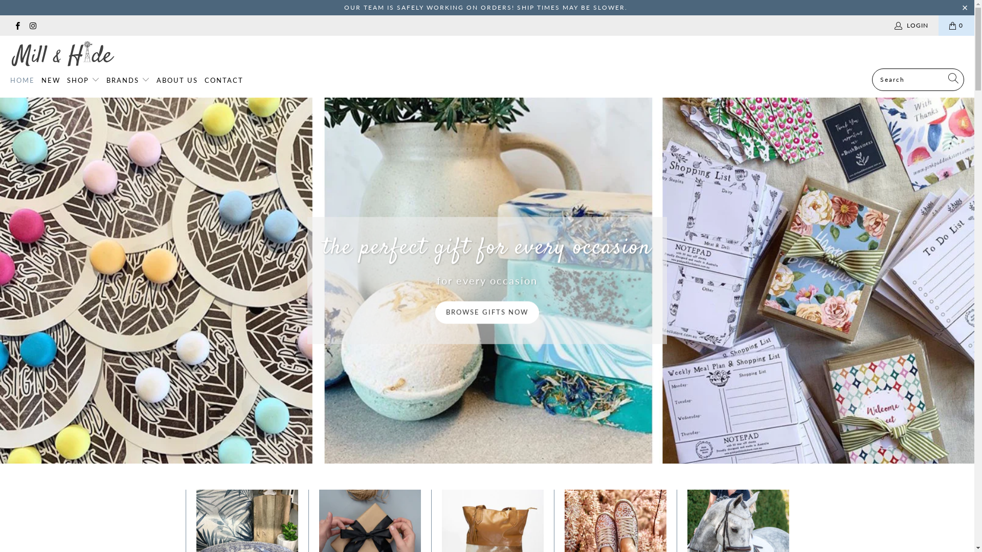 The width and height of the screenshot is (982, 552). Describe the element at coordinates (488, 309) in the screenshot. I see `BROWSE GIFTS NOW` at that location.